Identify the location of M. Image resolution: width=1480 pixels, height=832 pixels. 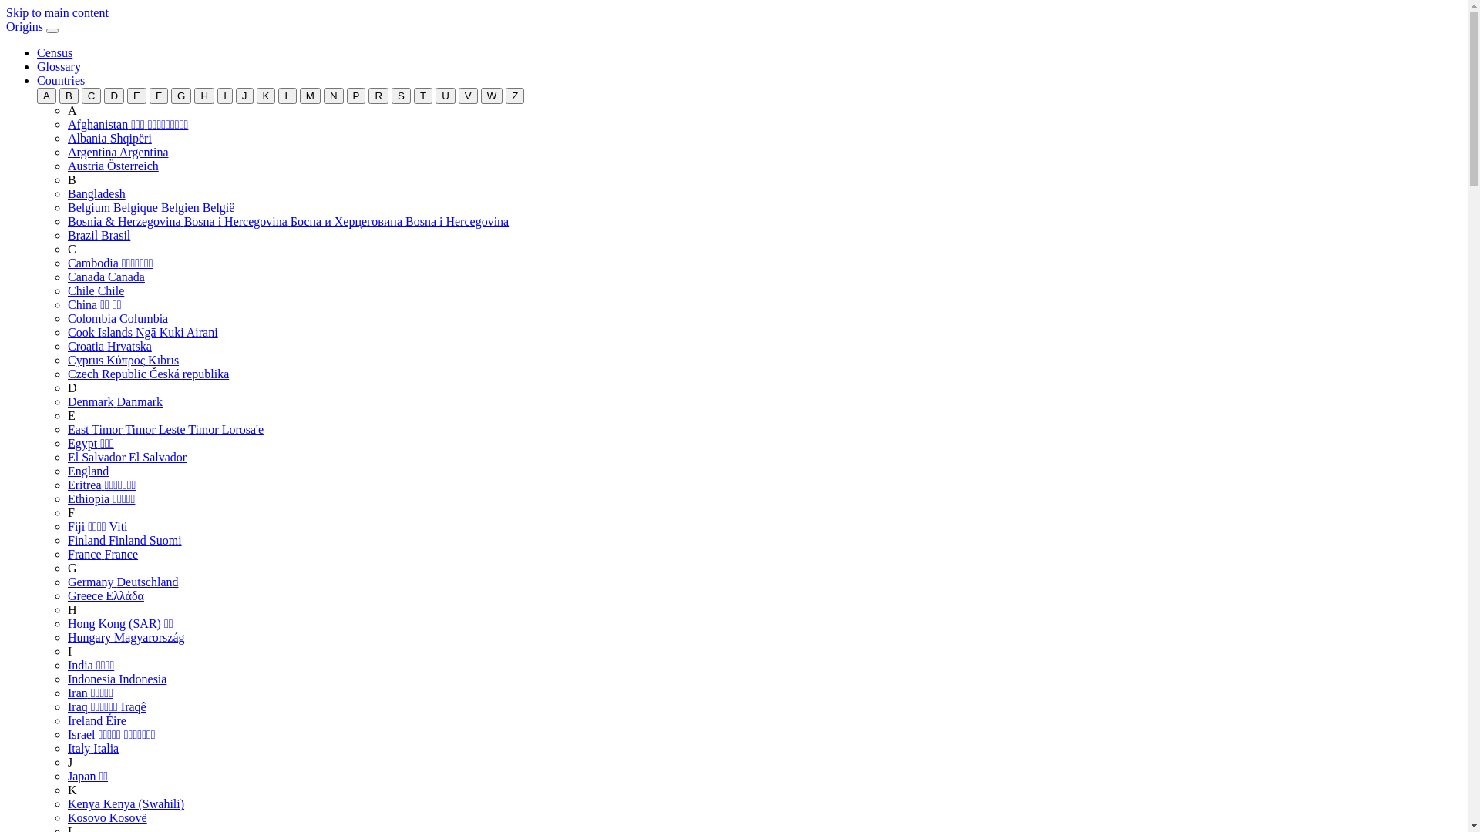
(310, 96).